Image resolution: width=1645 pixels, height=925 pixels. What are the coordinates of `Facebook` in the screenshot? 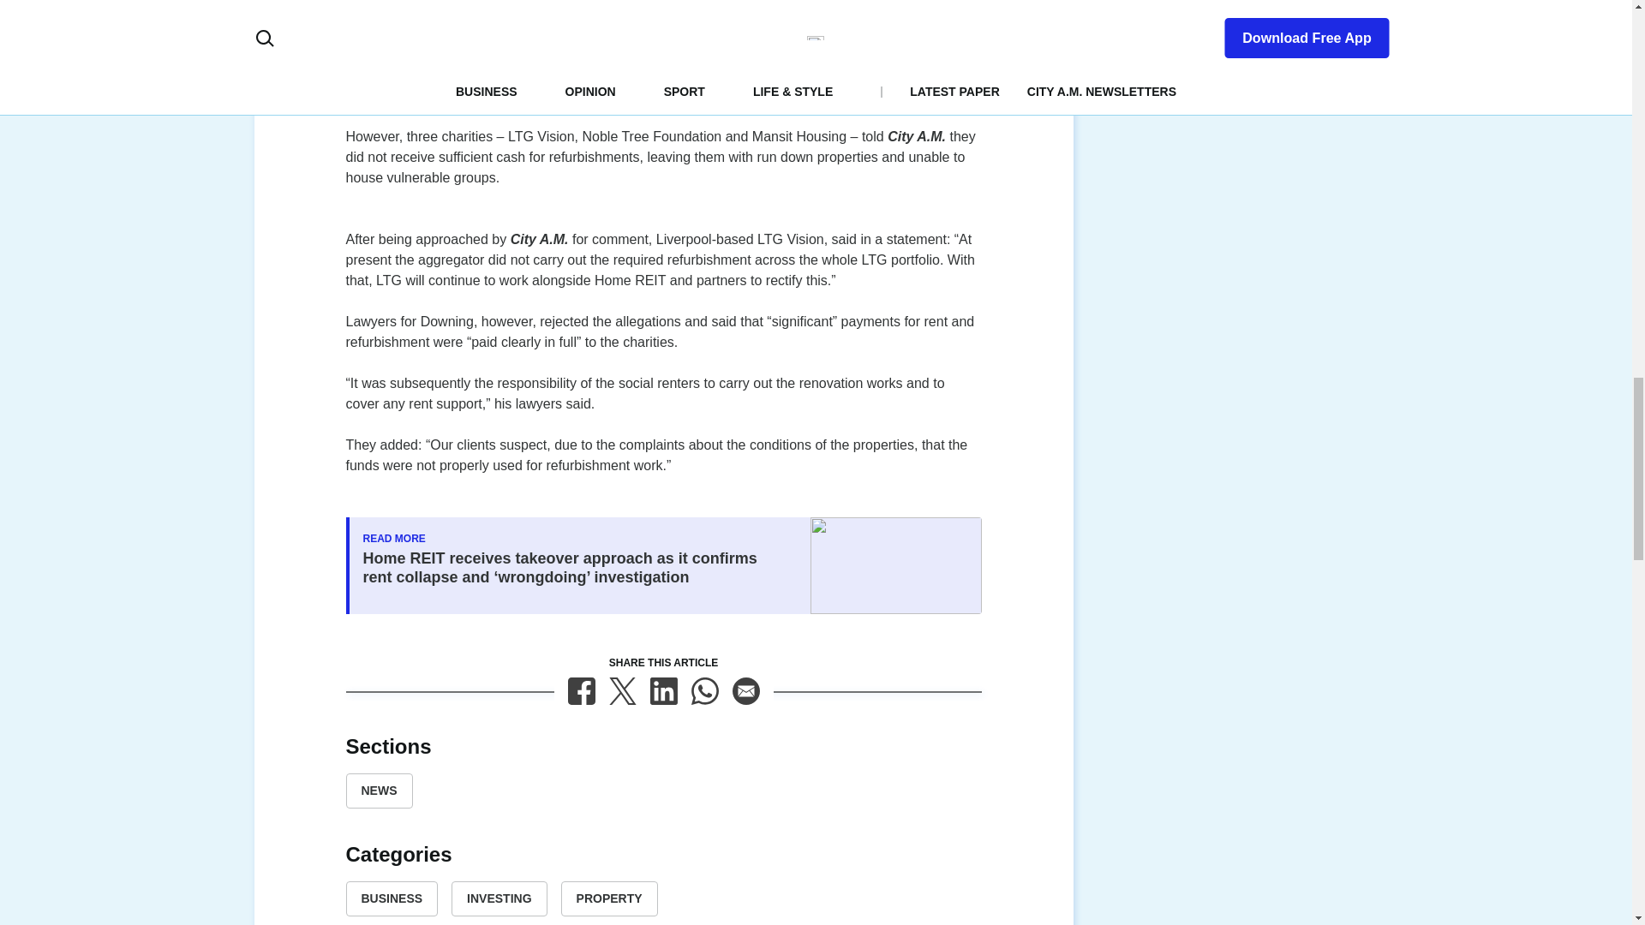 It's located at (581, 690).